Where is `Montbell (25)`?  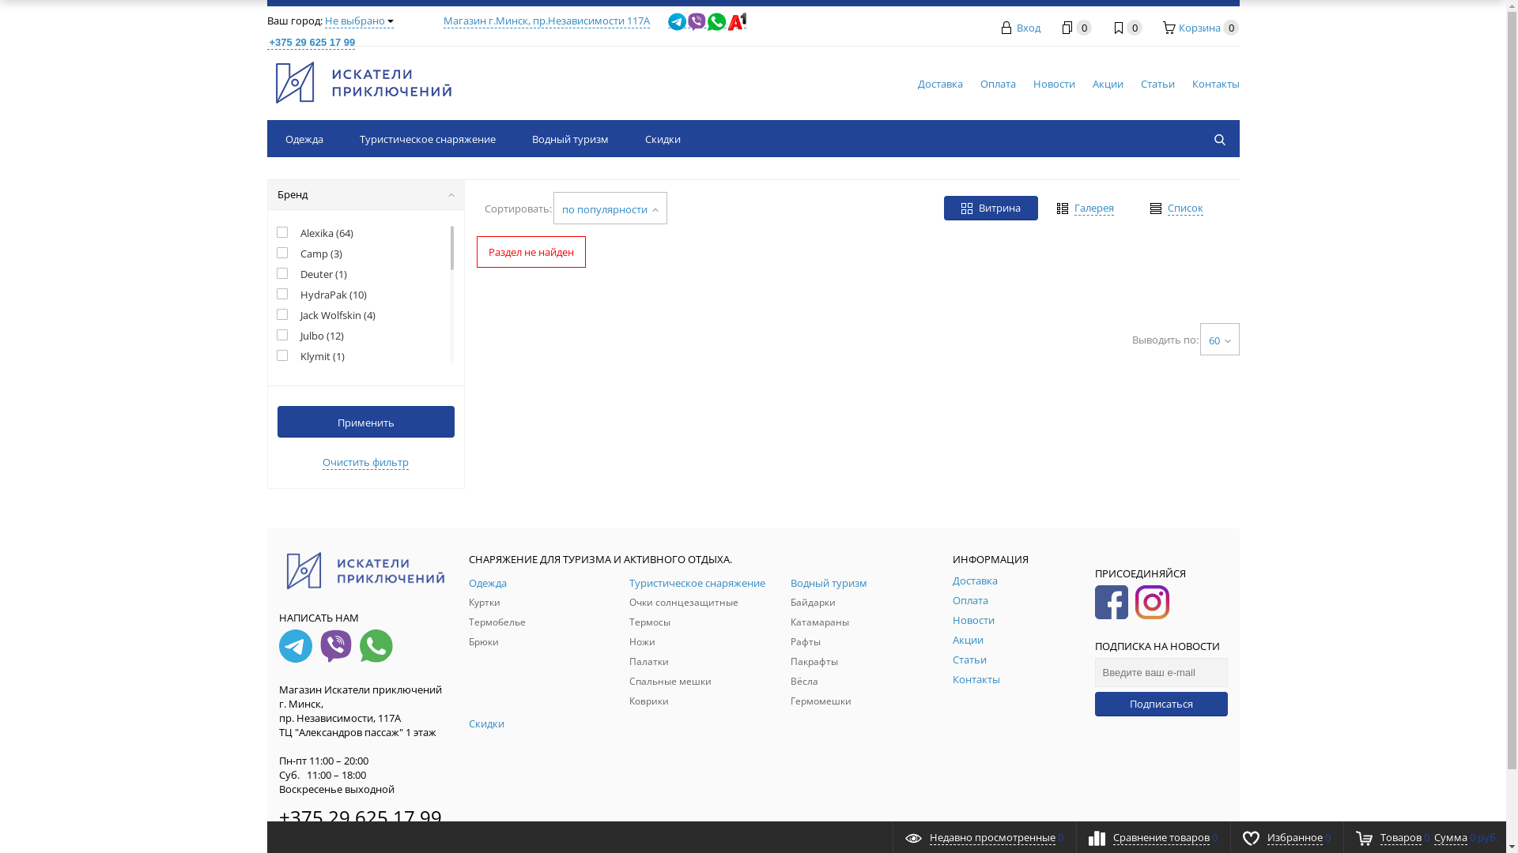
Montbell (25) is located at coordinates (319, 377).